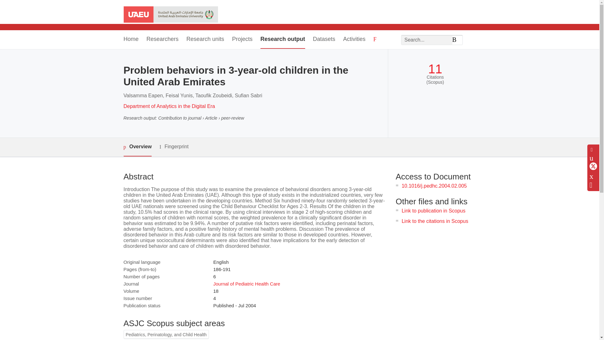  I want to click on 11, so click(435, 69).